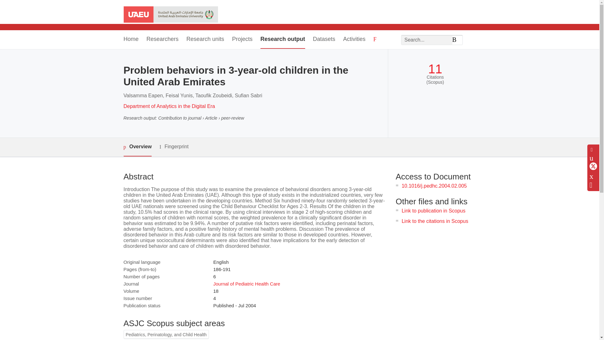  I want to click on 11, so click(435, 69).